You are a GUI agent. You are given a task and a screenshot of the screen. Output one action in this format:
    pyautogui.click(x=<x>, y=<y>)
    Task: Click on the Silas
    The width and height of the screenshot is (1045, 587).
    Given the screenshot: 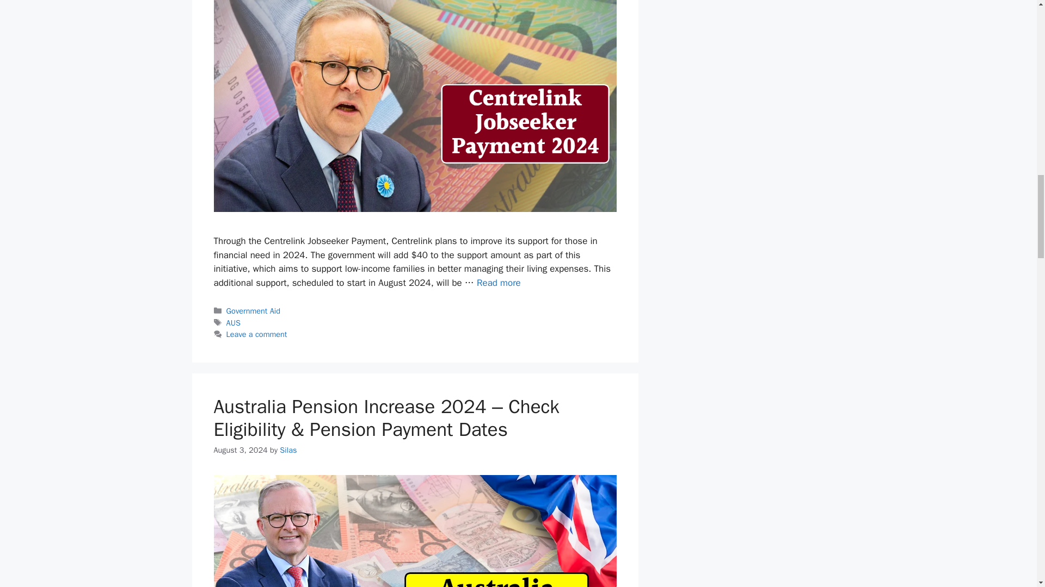 What is the action you would take?
    pyautogui.click(x=288, y=450)
    